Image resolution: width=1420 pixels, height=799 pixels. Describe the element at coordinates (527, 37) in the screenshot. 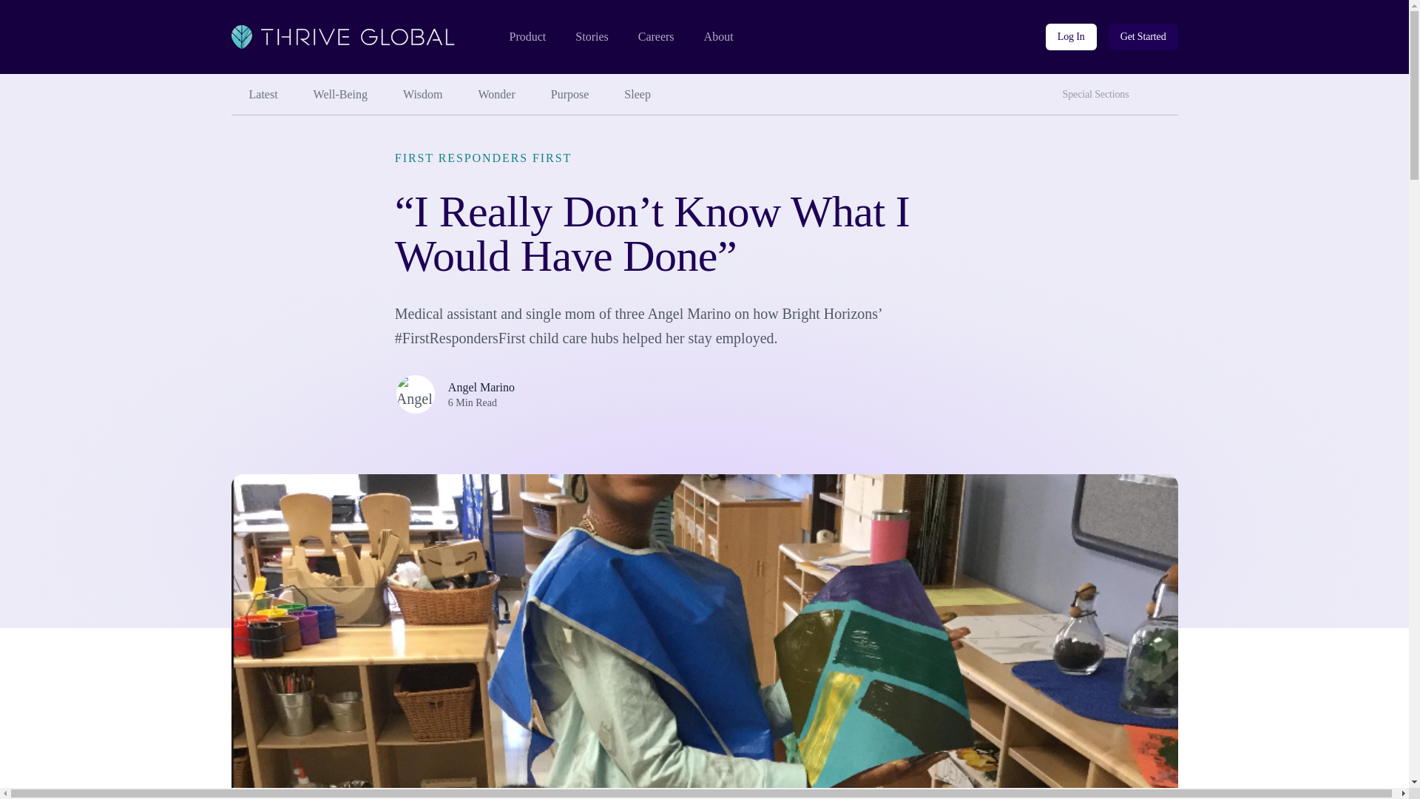

I see `Product` at that location.